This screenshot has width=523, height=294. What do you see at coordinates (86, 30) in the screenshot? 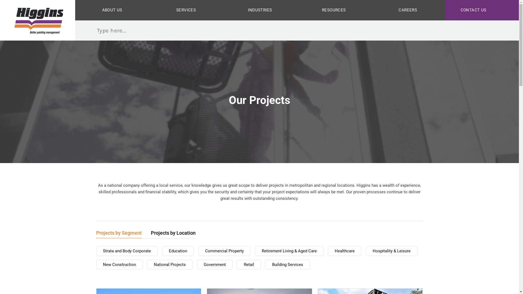
I see `Search Google` at bounding box center [86, 30].